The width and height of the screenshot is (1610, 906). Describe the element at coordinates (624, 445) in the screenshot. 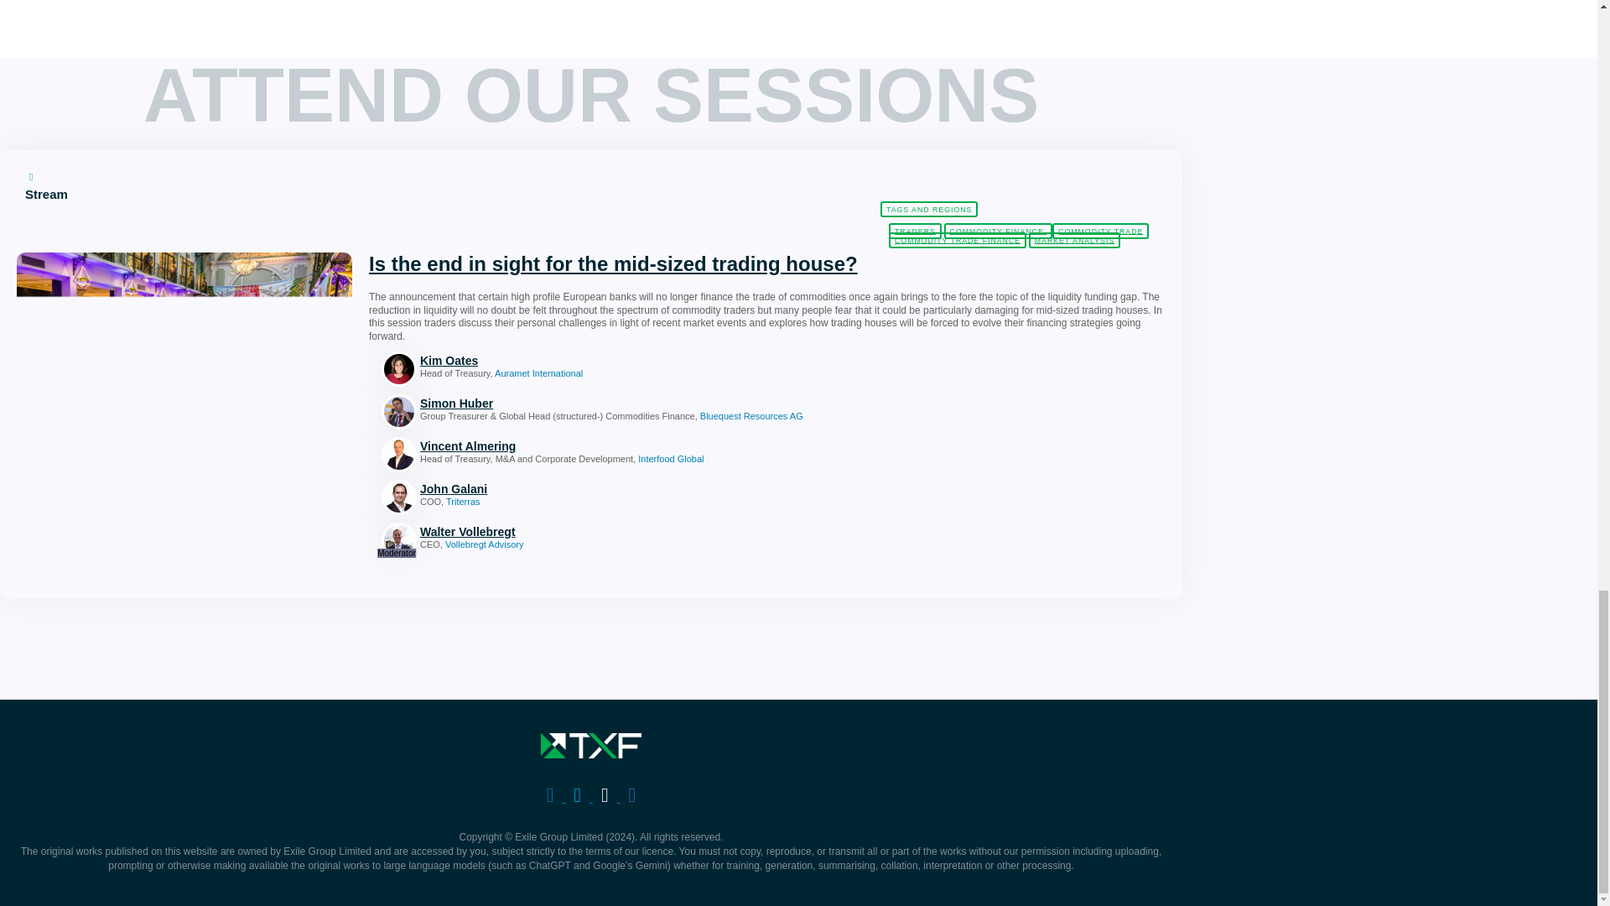

I see `Vincent Almering` at that location.